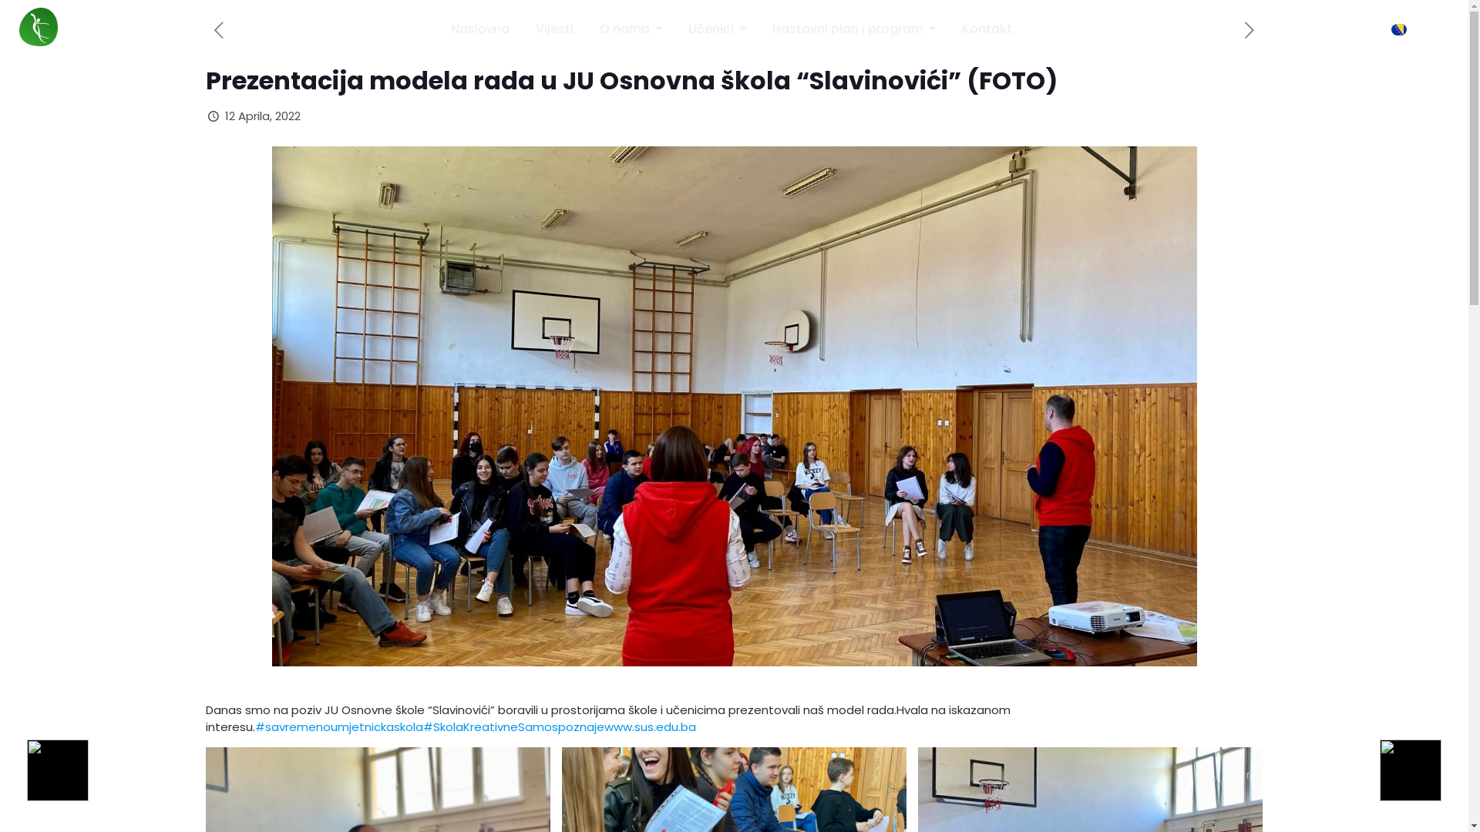 This screenshot has width=1480, height=832. Describe the element at coordinates (854, 29) in the screenshot. I see `Nastavni plan i program` at that location.